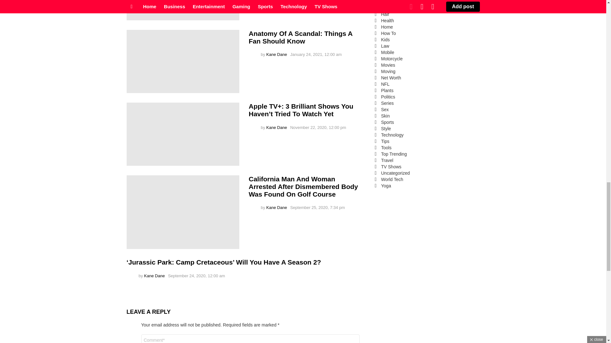 The image size is (611, 343). What do you see at coordinates (277, 55) in the screenshot?
I see `Posts by Kane Dane` at bounding box center [277, 55].